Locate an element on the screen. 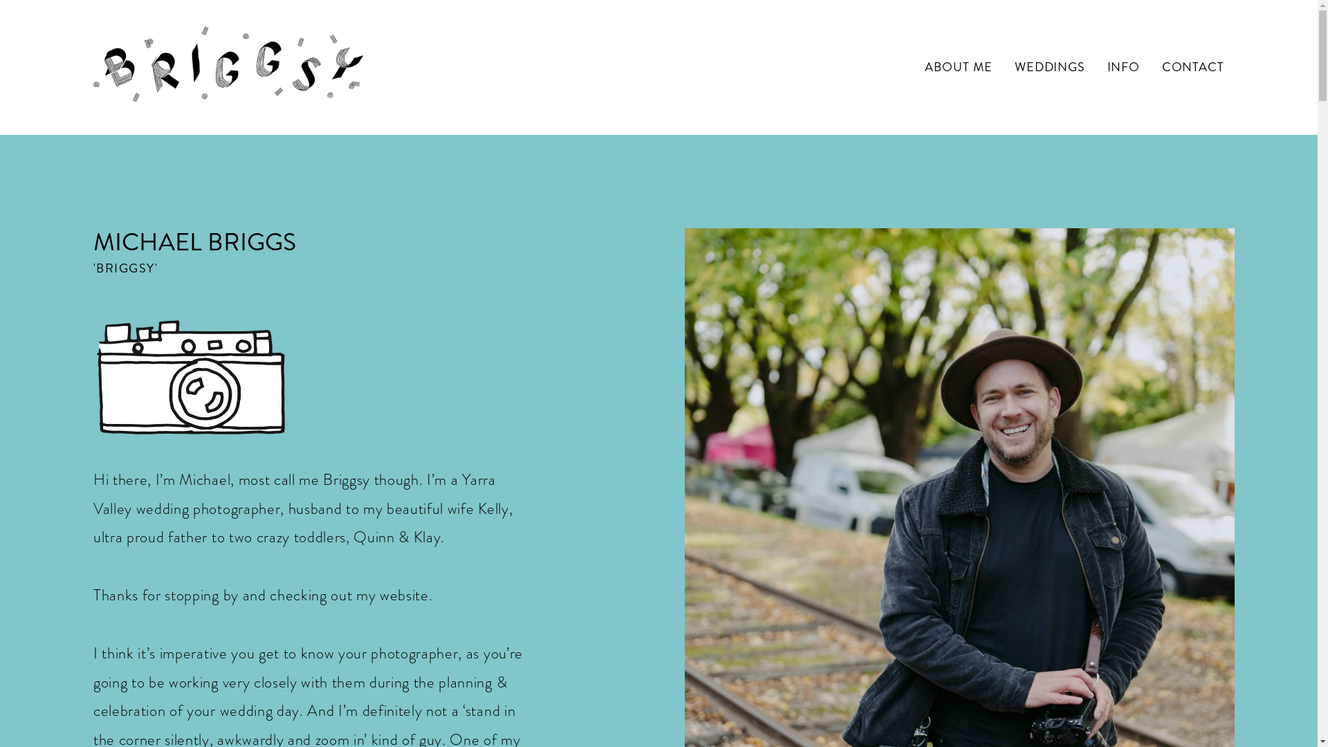 This screenshot has width=1328, height=747. ABOUT ME is located at coordinates (959, 68).